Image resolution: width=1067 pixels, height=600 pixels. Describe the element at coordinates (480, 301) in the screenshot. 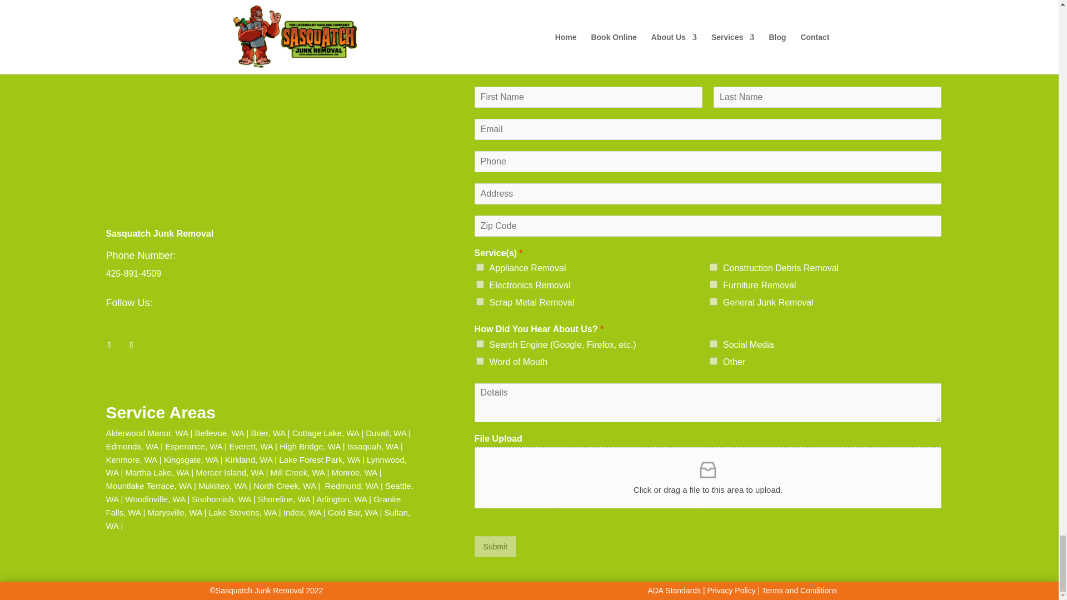

I see `Scrap Metal Removal` at that location.